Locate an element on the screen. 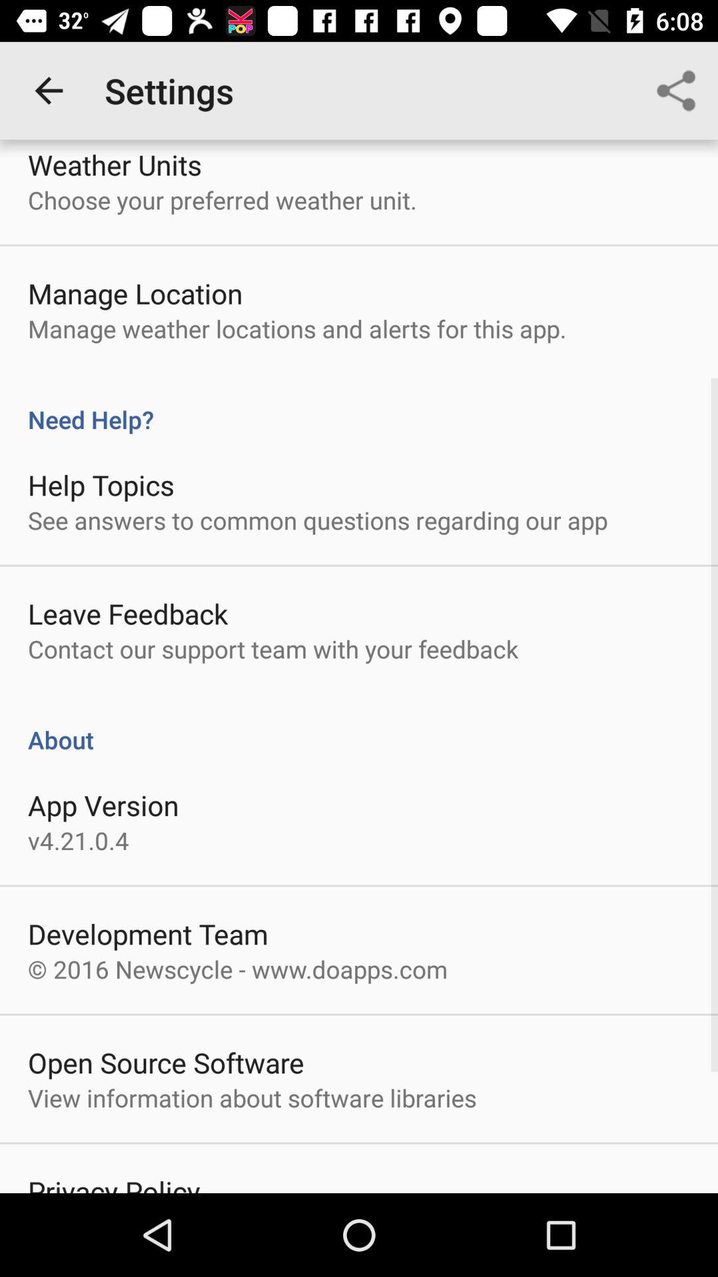 The image size is (718, 1277). open icon below about item is located at coordinates (104, 805).